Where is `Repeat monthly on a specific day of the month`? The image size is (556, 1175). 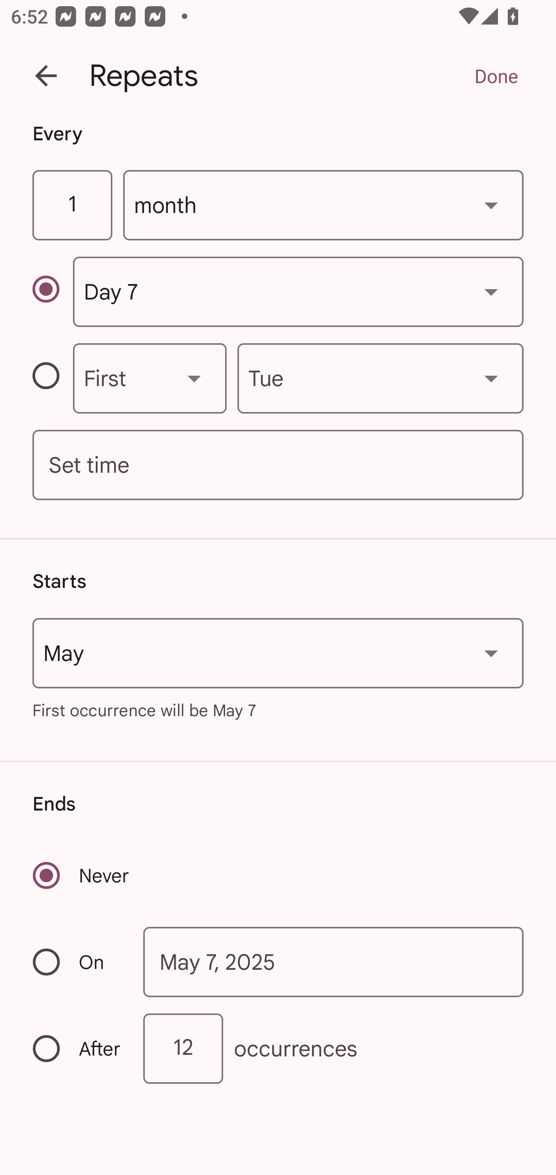 Repeat monthly on a specific day of the month is located at coordinates (53, 292).